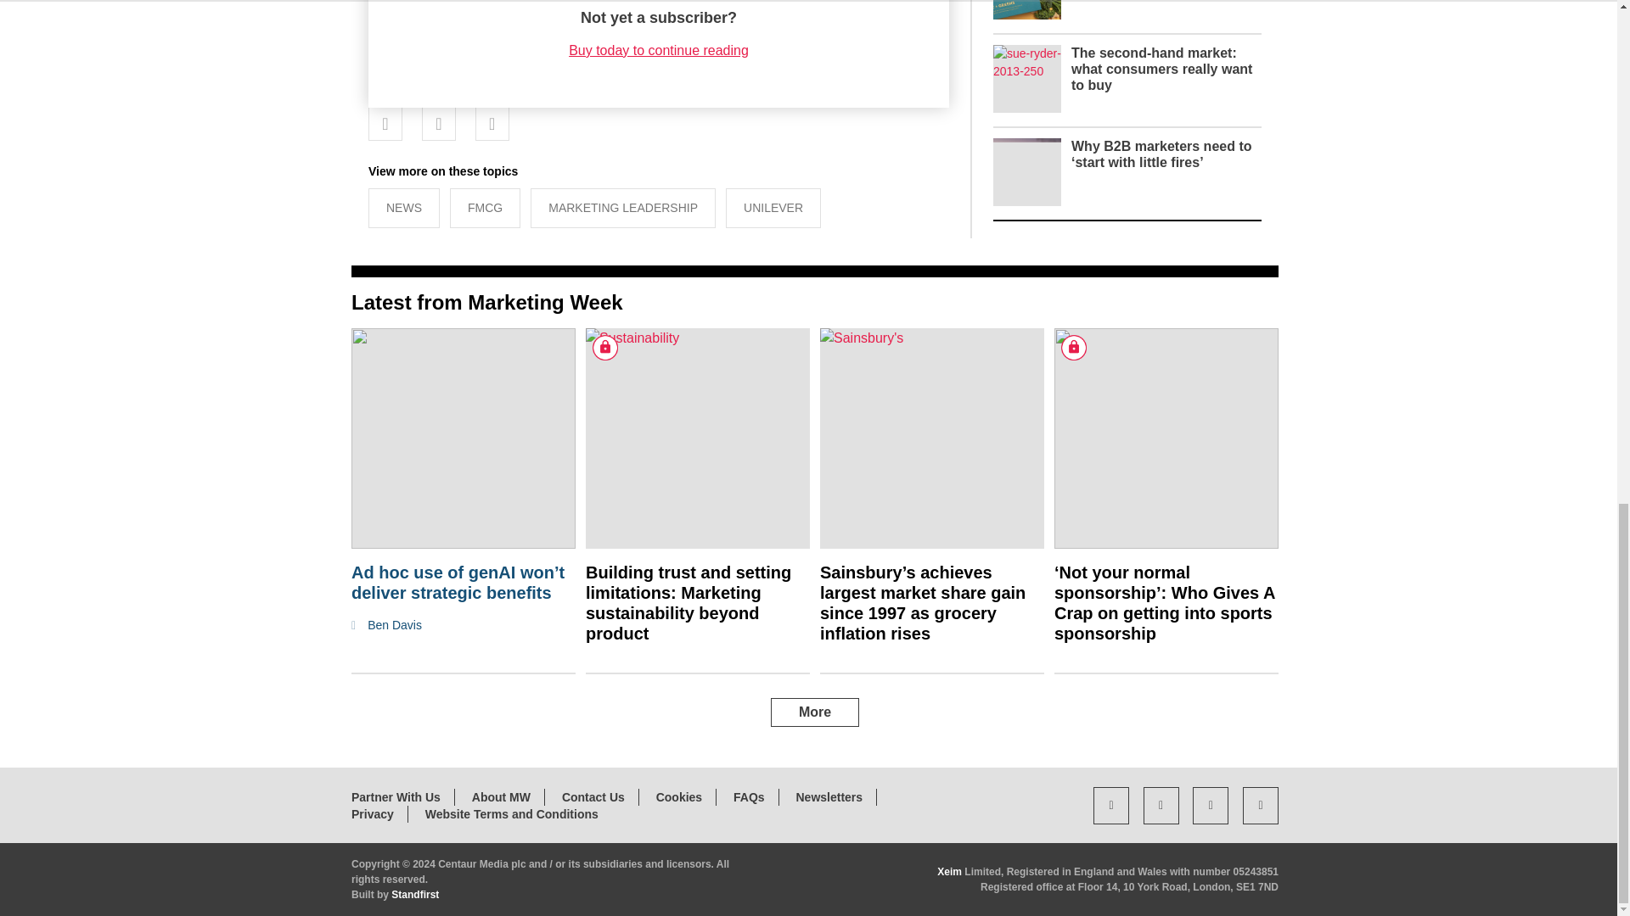 The width and height of the screenshot is (1630, 916). What do you see at coordinates (404, 208) in the screenshot?
I see `NEWS` at bounding box center [404, 208].